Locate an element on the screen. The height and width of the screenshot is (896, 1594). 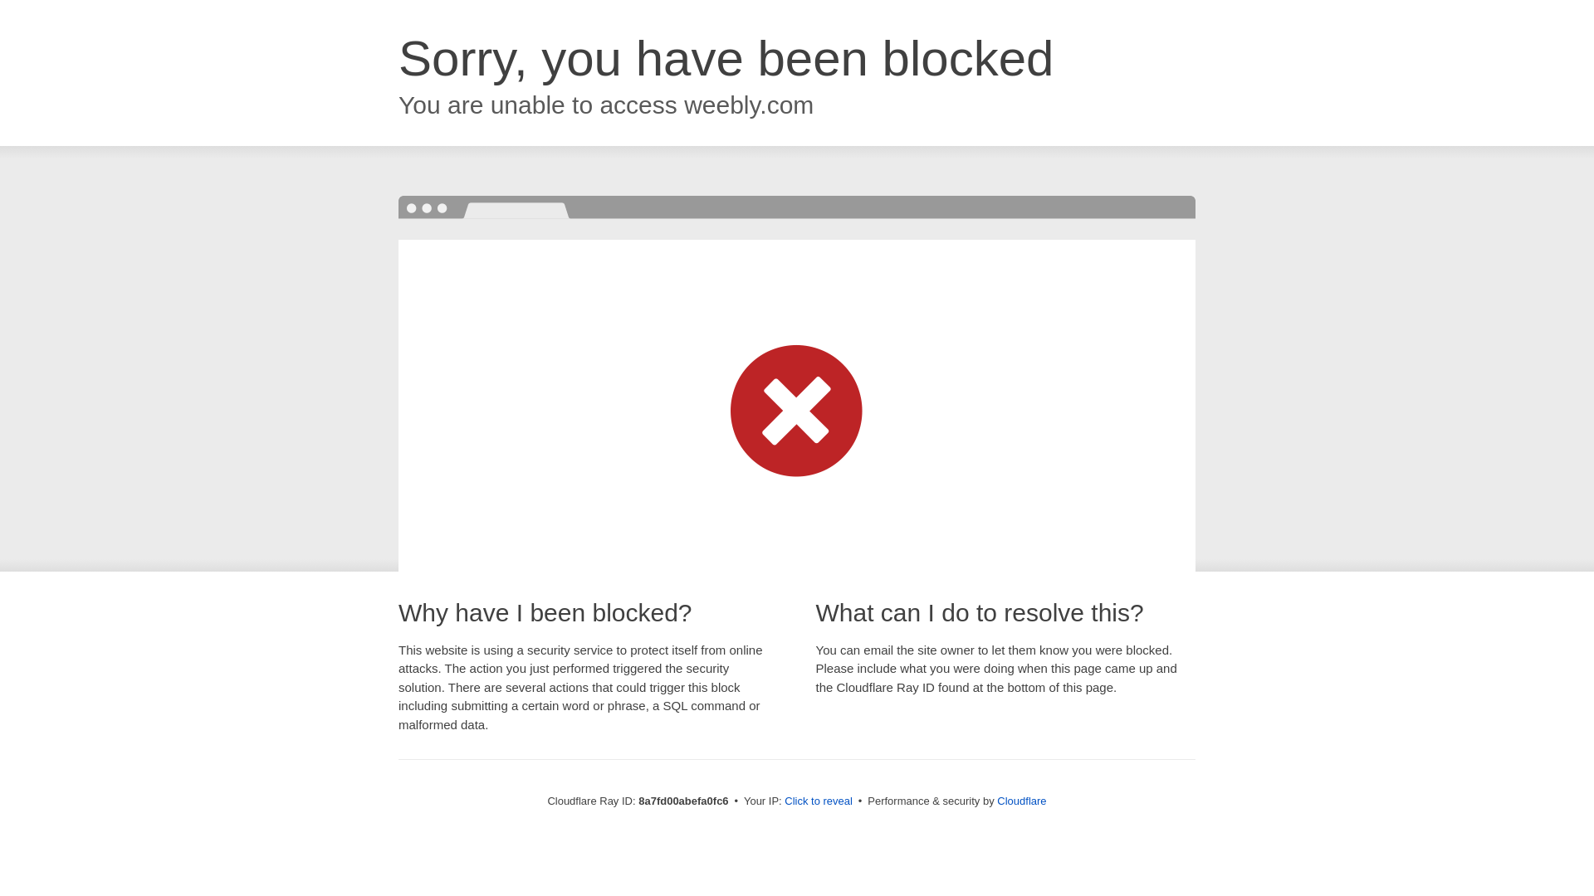
Click to reveal is located at coordinates (819, 801).